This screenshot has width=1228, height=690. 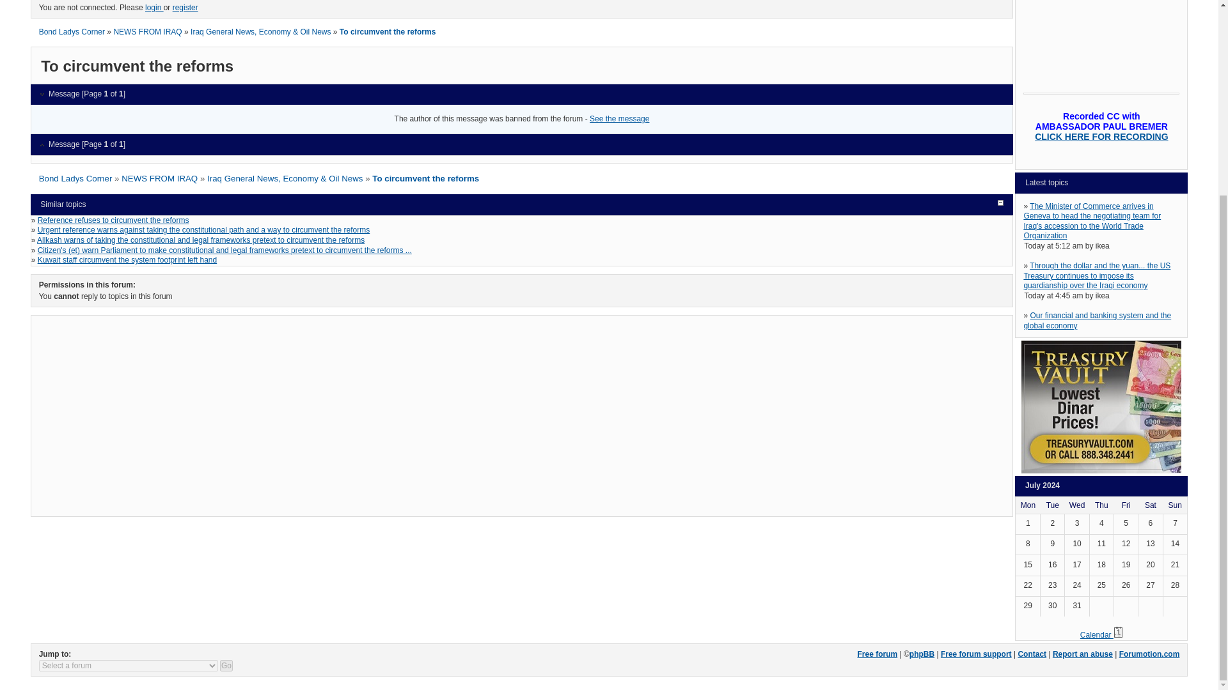 What do you see at coordinates (185, 8) in the screenshot?
I see `register` at bounding box center [185, 8].